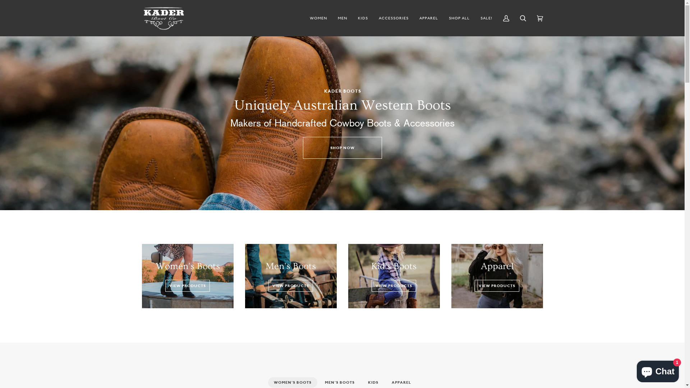  What do you see at coordinates (497, 276) in the screenshot?
I see `Apparel
VIEW PRODUCTS` at bounding box center [497, 276].